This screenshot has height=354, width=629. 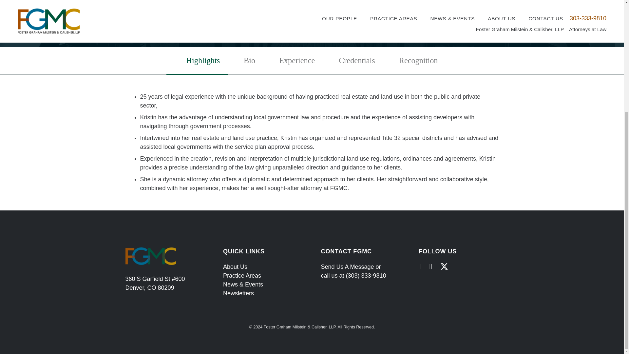 I want to click on Experience, so click(x=297, y=60).